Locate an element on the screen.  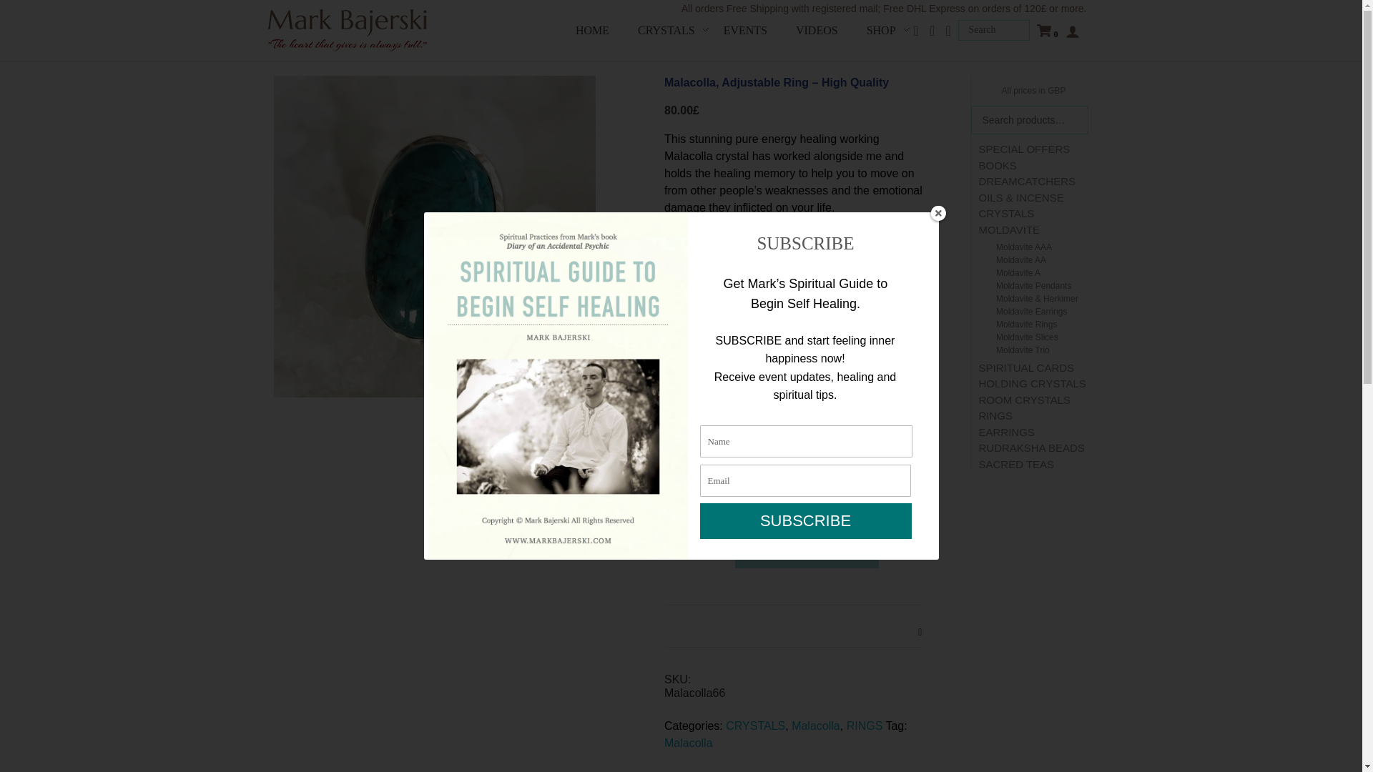
VIDEOS is located at coordinates (817, 30).